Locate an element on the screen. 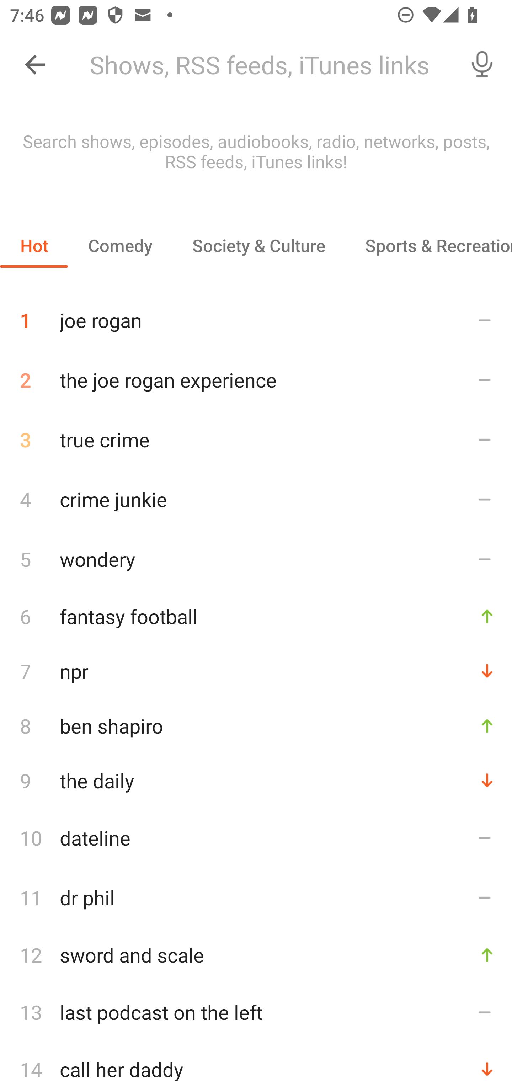 This screenshot has width=512, height=1081. 14 call her daddy is located at coordinates (256, 1061).